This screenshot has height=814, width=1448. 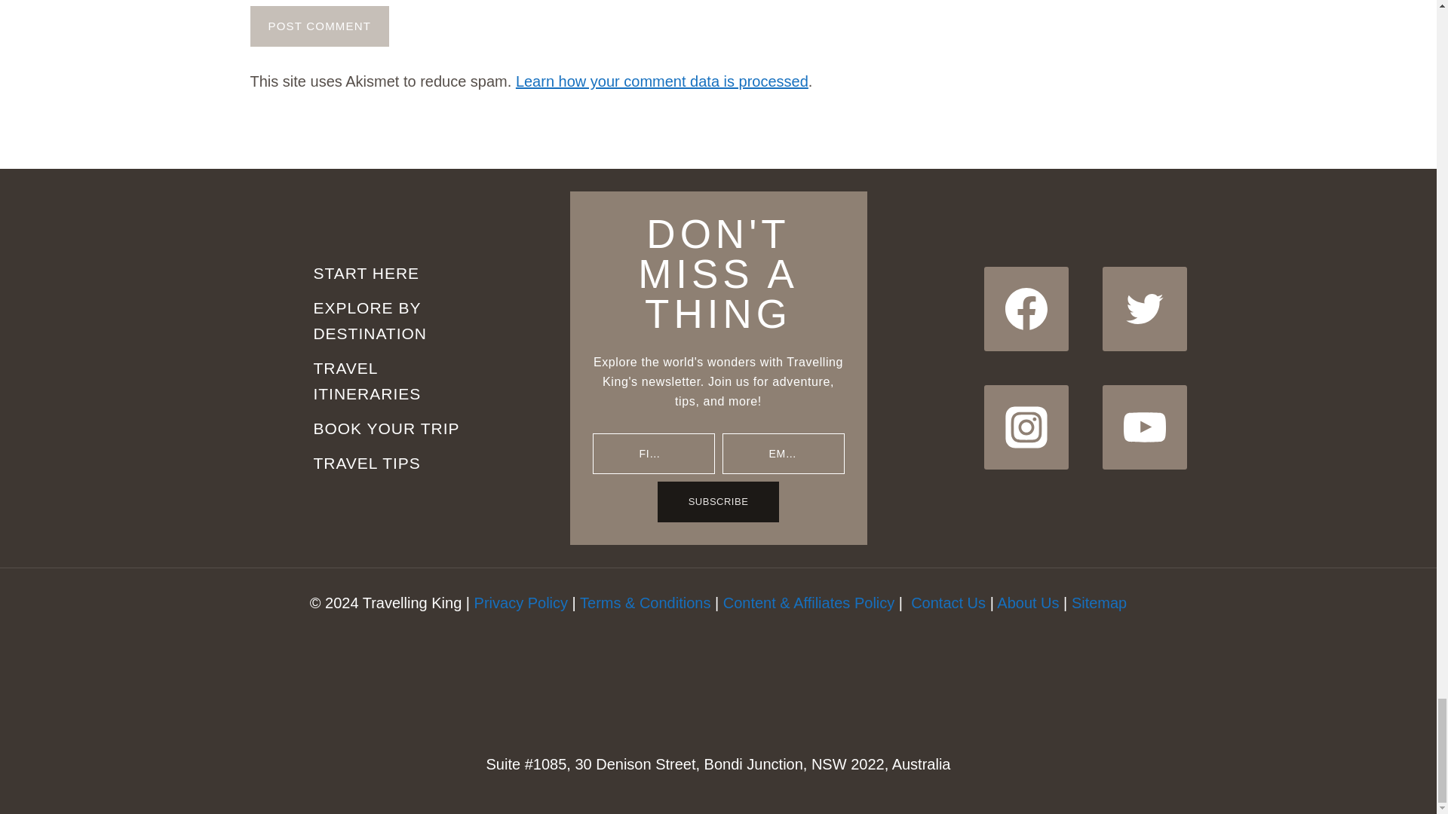 What do you see at coordinates (320, 26) in the screenshot?
I see `Post Comment` at bounding box center [320, 26].